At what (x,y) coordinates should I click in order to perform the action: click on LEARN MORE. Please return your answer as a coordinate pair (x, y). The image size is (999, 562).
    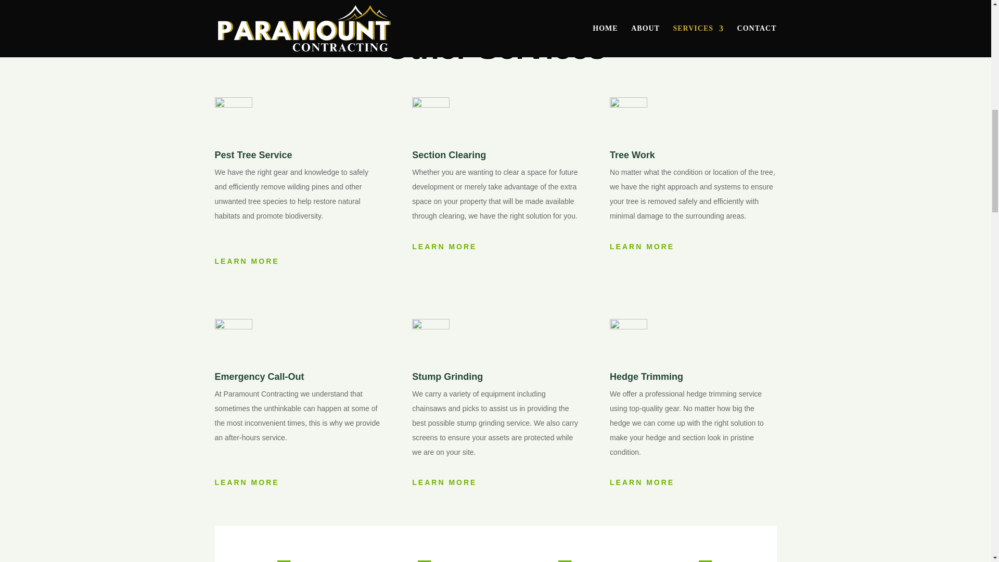
    Looking at the image, I should click on (250, 261).